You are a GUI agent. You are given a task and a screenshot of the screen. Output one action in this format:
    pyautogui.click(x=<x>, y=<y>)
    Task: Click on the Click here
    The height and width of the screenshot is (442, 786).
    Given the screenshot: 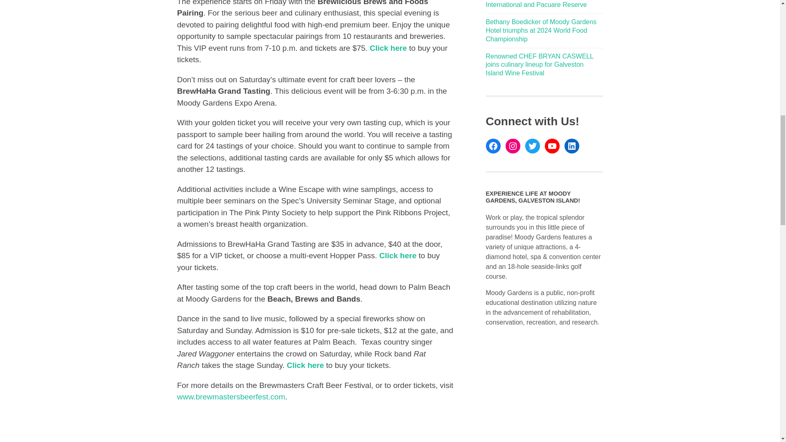 What is the action you would take?
    pyautogui.click(x=388, y=48)
    